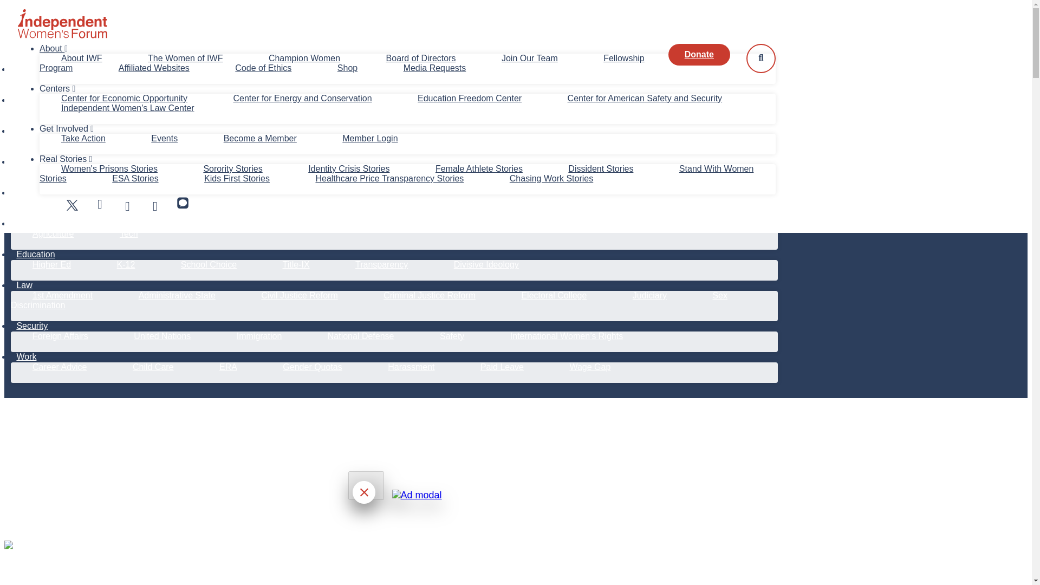 This screenshot has height=585, width=1040. What do you see at coordinates (154, 67) in the screenshot?
I see `Affiliated Websites` at bounding box center [154, 67].